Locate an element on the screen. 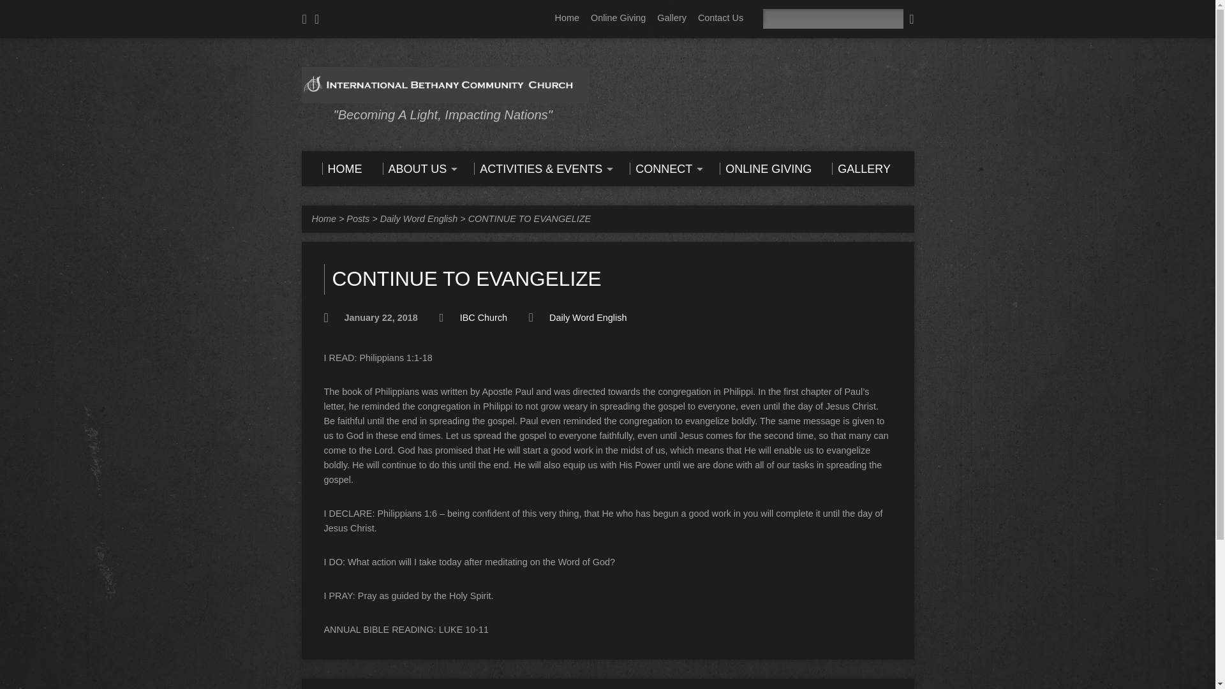  ABOUT US is located at coordinates (419, 168).